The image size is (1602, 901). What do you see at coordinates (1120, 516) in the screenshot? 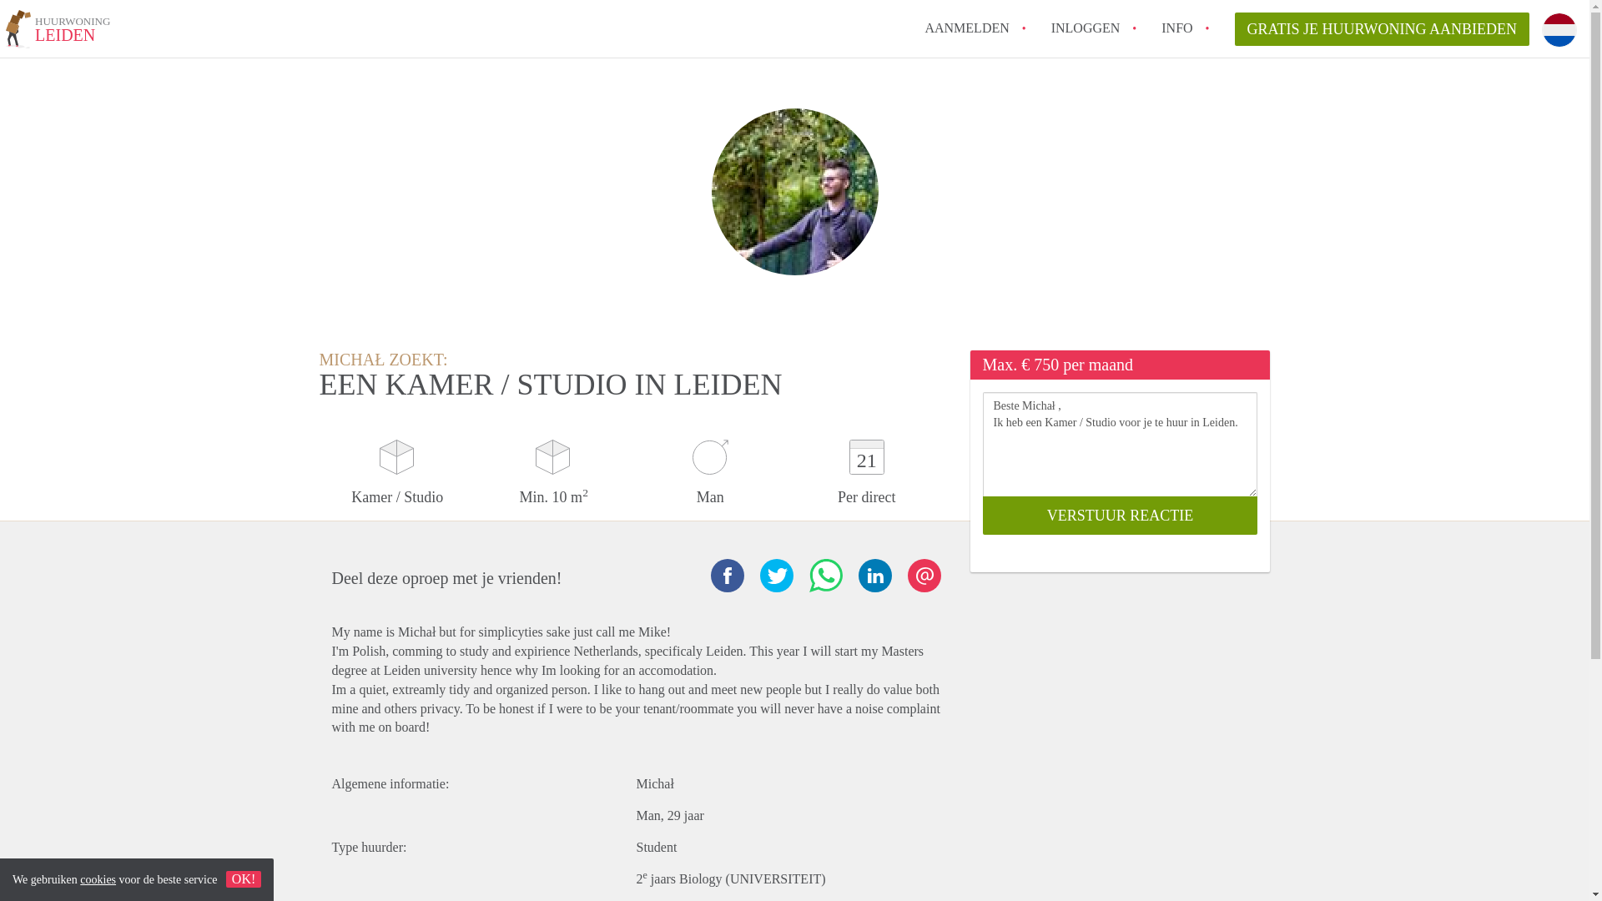
I see `VERSTUUR REACTIE` at bounding box center [1120, 516].